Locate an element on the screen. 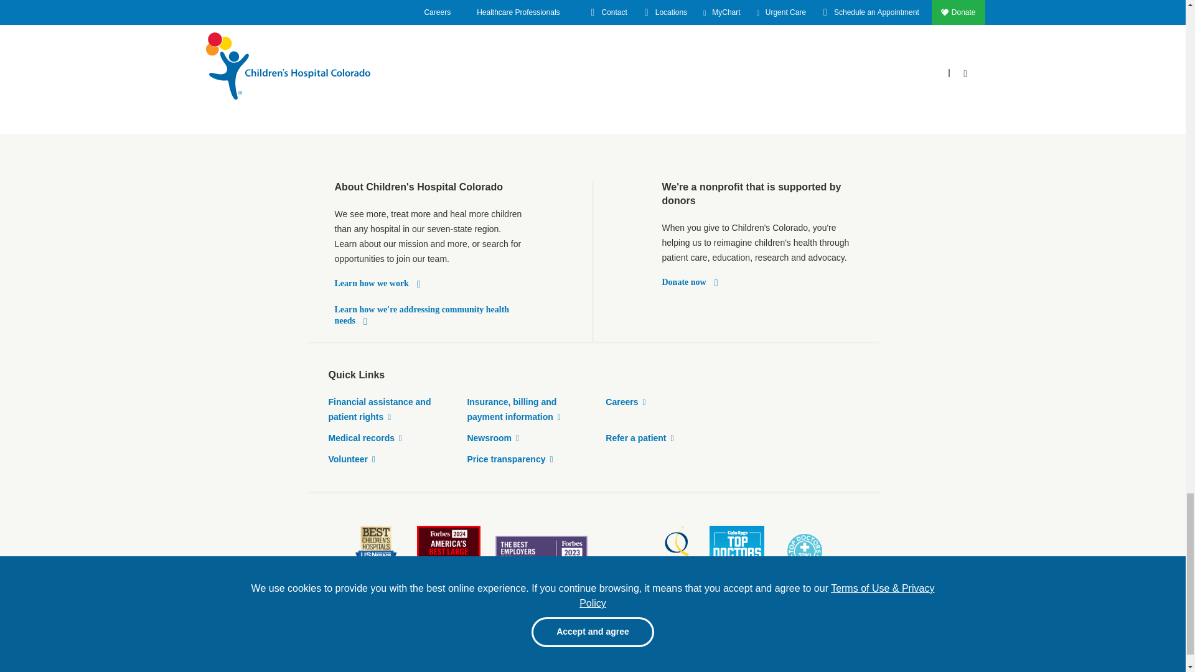 The image size is (1195, 672). Facebook is located at coordinates (763, 644).